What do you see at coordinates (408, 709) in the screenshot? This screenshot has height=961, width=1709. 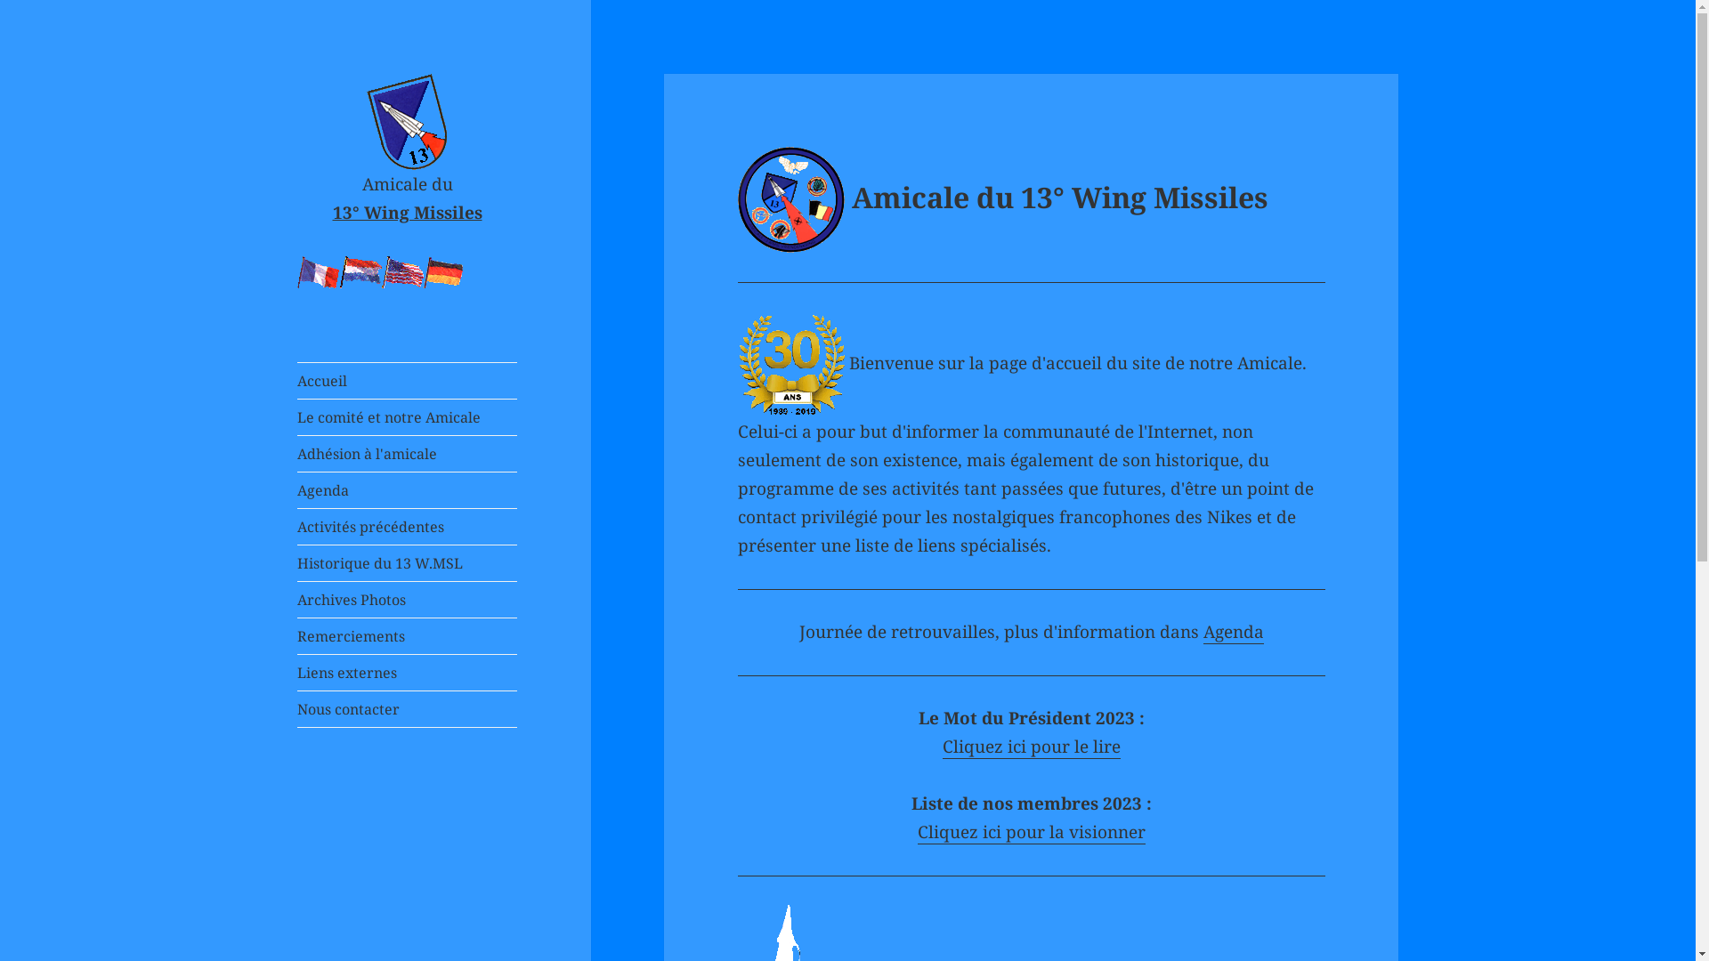 I see `Nous contacter` at bounding box center [408, 709].